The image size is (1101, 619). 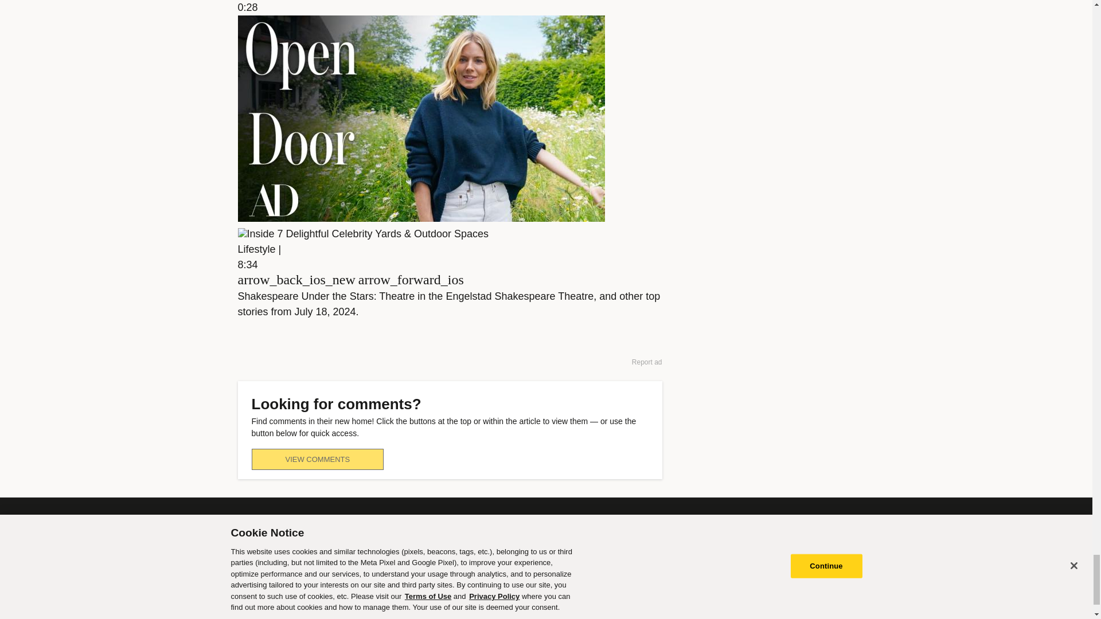 I want to click on VIEW COMMENTS, so click(x=317, y=459).